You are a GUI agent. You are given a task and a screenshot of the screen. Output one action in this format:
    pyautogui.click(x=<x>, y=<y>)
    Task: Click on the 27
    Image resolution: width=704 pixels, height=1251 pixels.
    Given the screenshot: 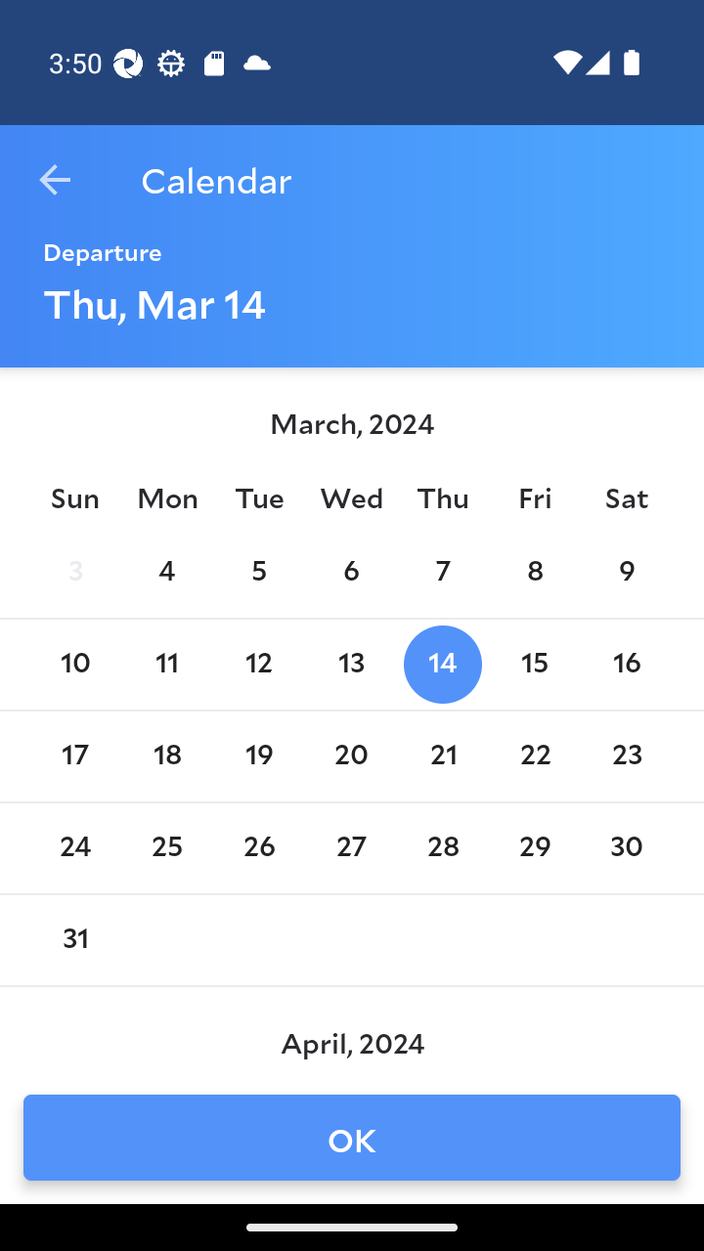 What is the action you would take?
    pyautogui.click(x=350, y=848)
    